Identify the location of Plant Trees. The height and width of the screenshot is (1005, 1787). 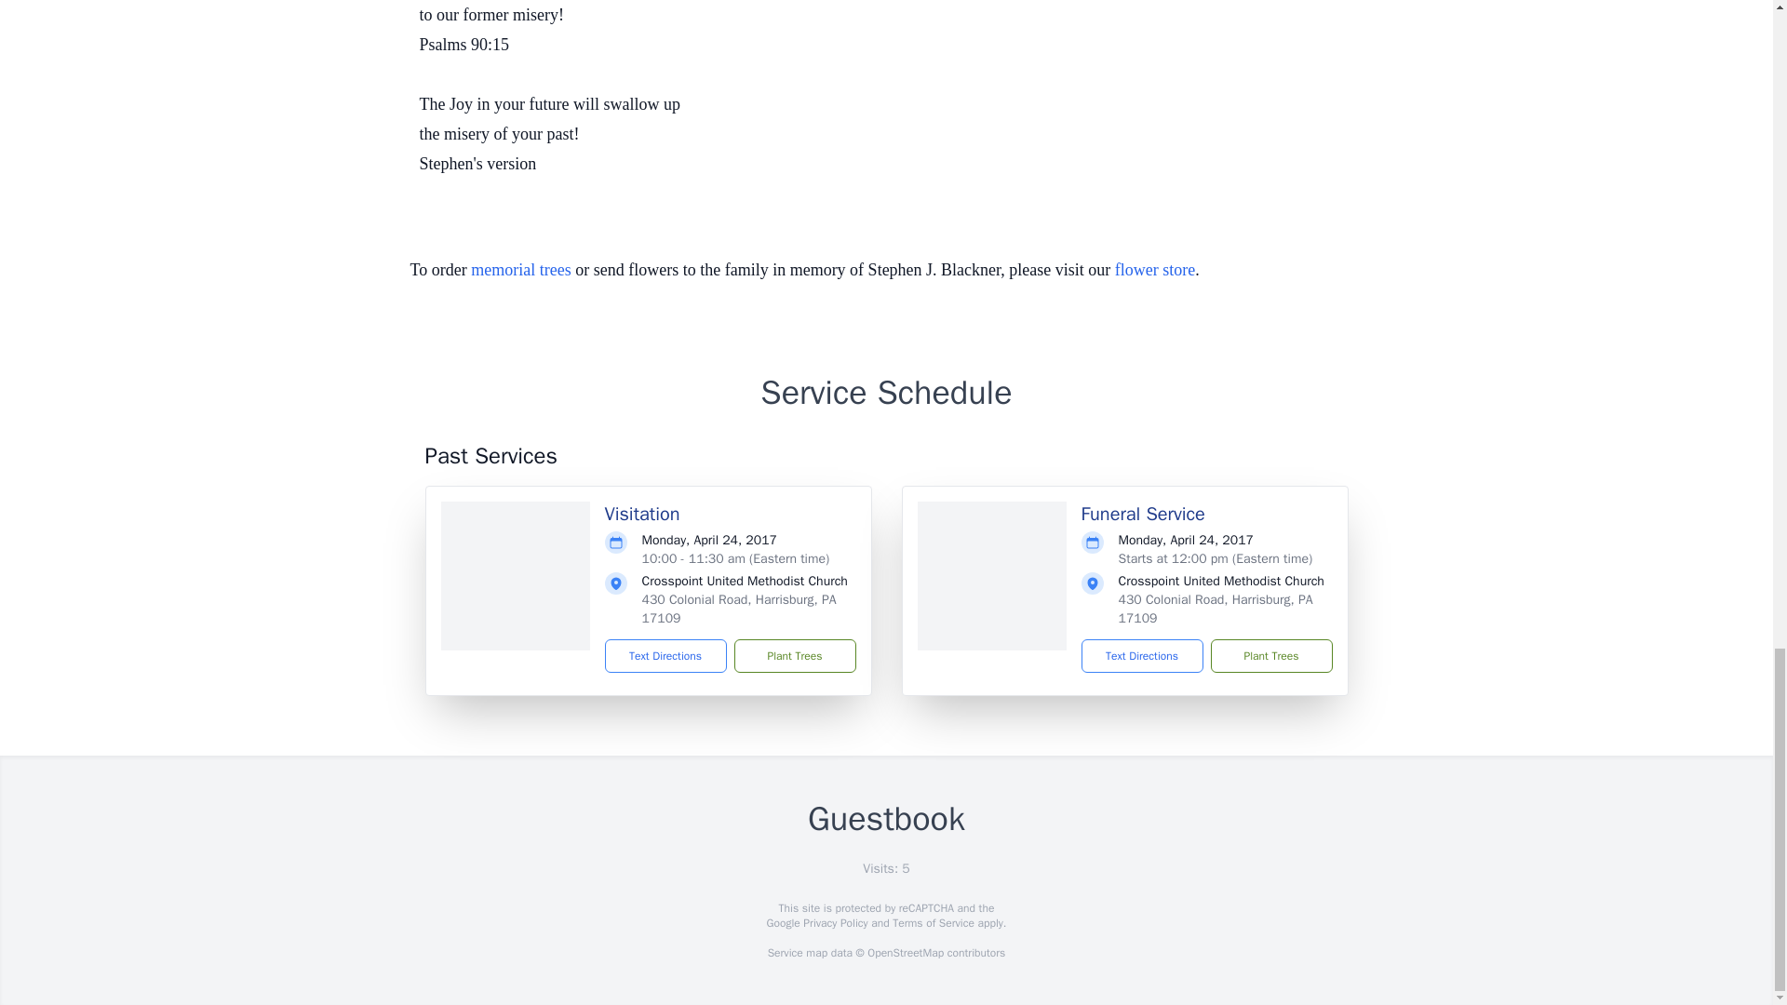
(794, 655).